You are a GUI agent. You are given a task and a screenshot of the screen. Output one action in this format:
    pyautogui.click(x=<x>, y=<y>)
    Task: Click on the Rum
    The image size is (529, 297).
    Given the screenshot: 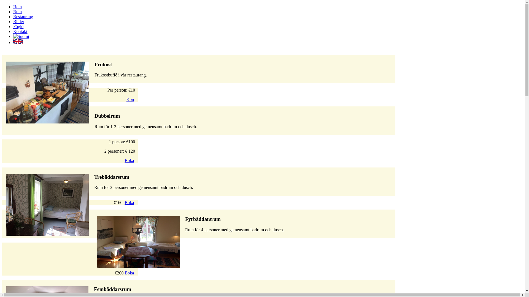 What is the action you would take?
    pyautogui.click(x=18, y=12)
    